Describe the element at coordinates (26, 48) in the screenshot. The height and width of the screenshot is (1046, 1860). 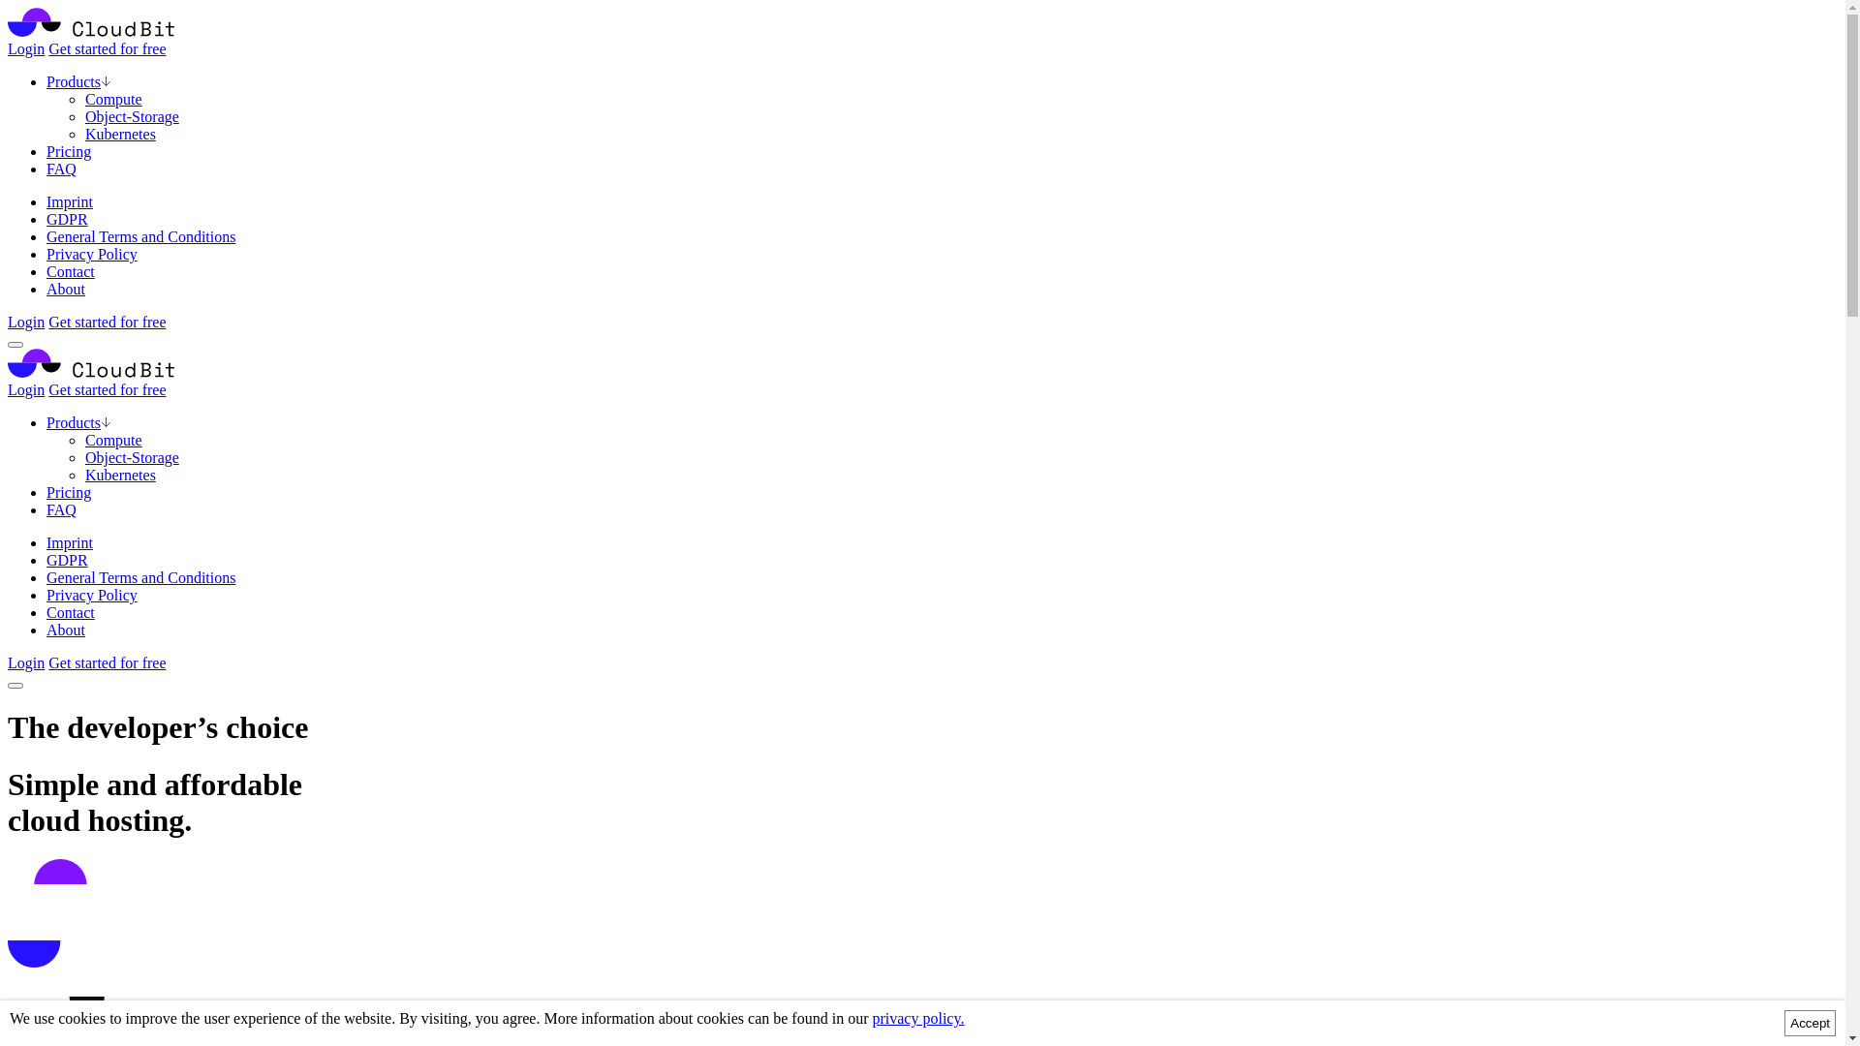
I see `Login` at that location.